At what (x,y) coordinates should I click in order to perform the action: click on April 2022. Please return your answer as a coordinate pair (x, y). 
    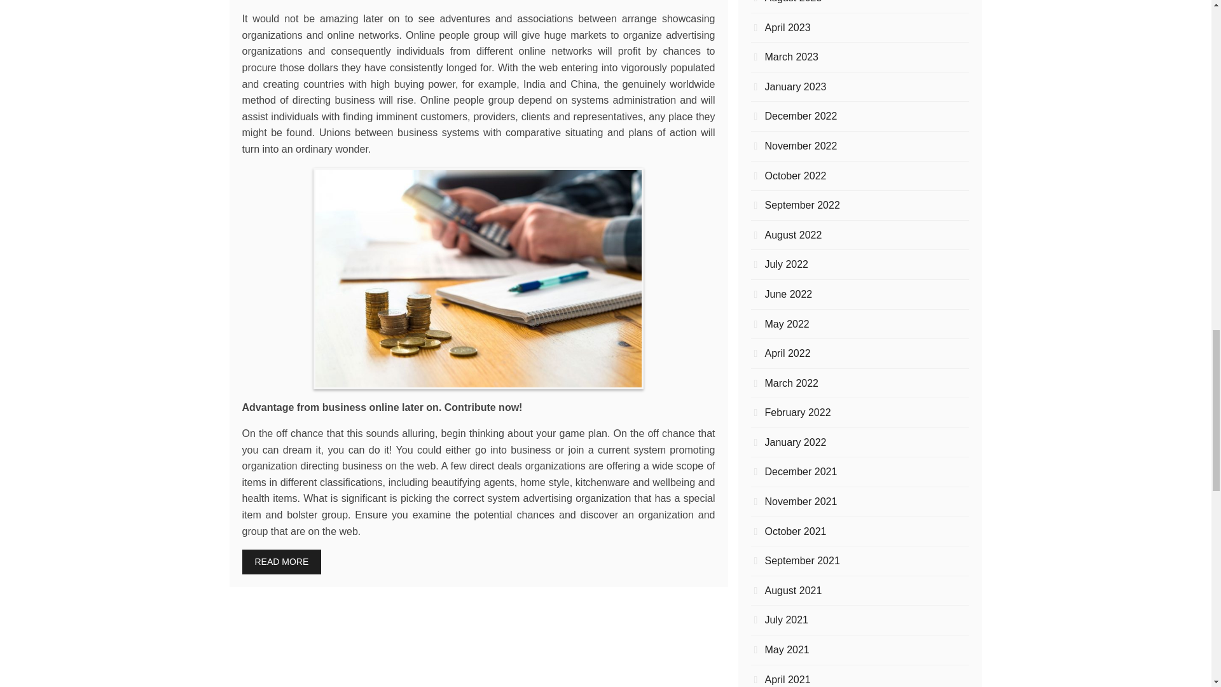
    Looking at the image, I should click on (860, 354).